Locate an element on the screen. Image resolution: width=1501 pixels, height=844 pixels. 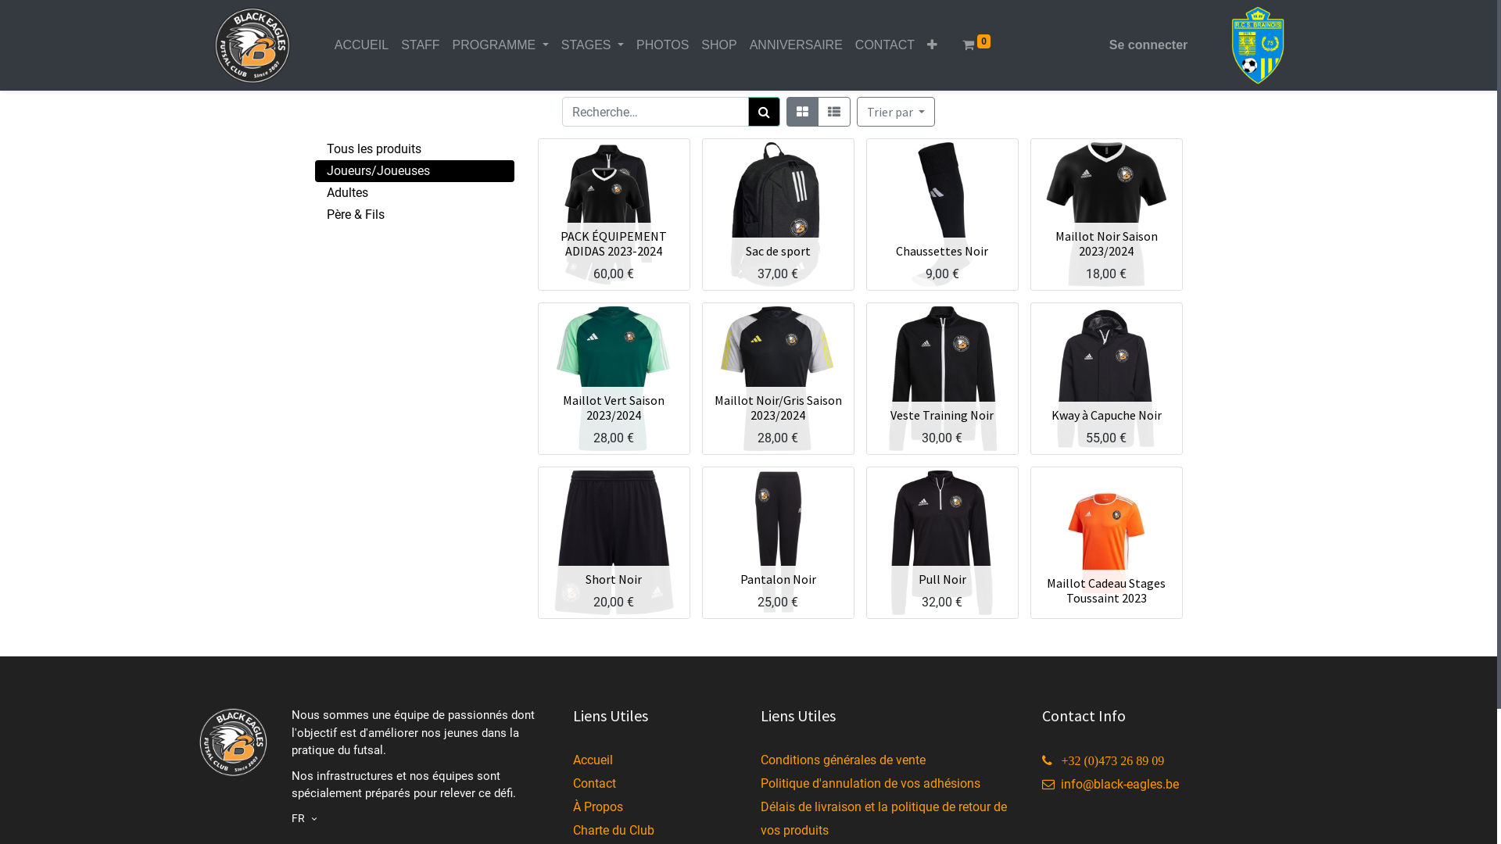
Panier is located at coordinates (1123, 399).